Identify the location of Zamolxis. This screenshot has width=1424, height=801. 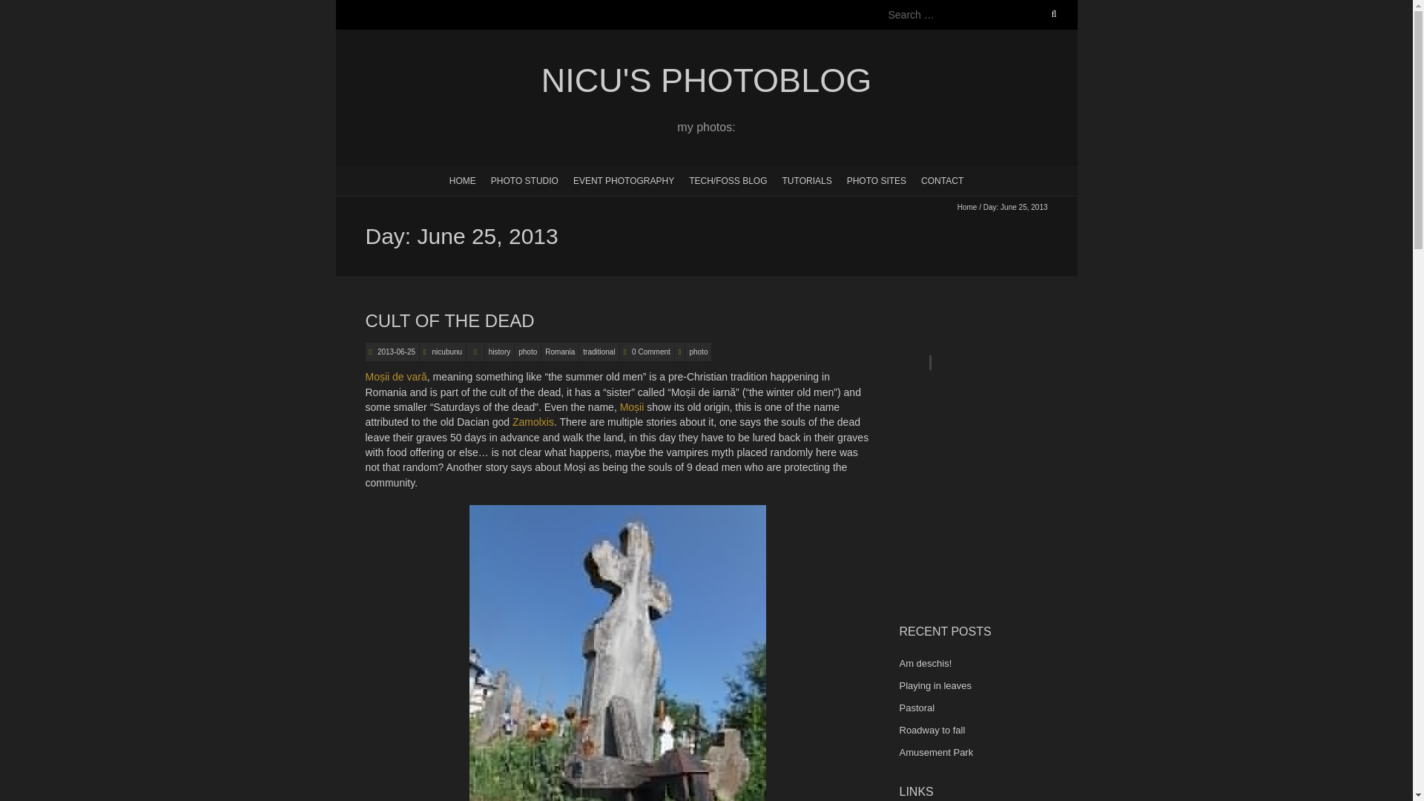
(533, 421).